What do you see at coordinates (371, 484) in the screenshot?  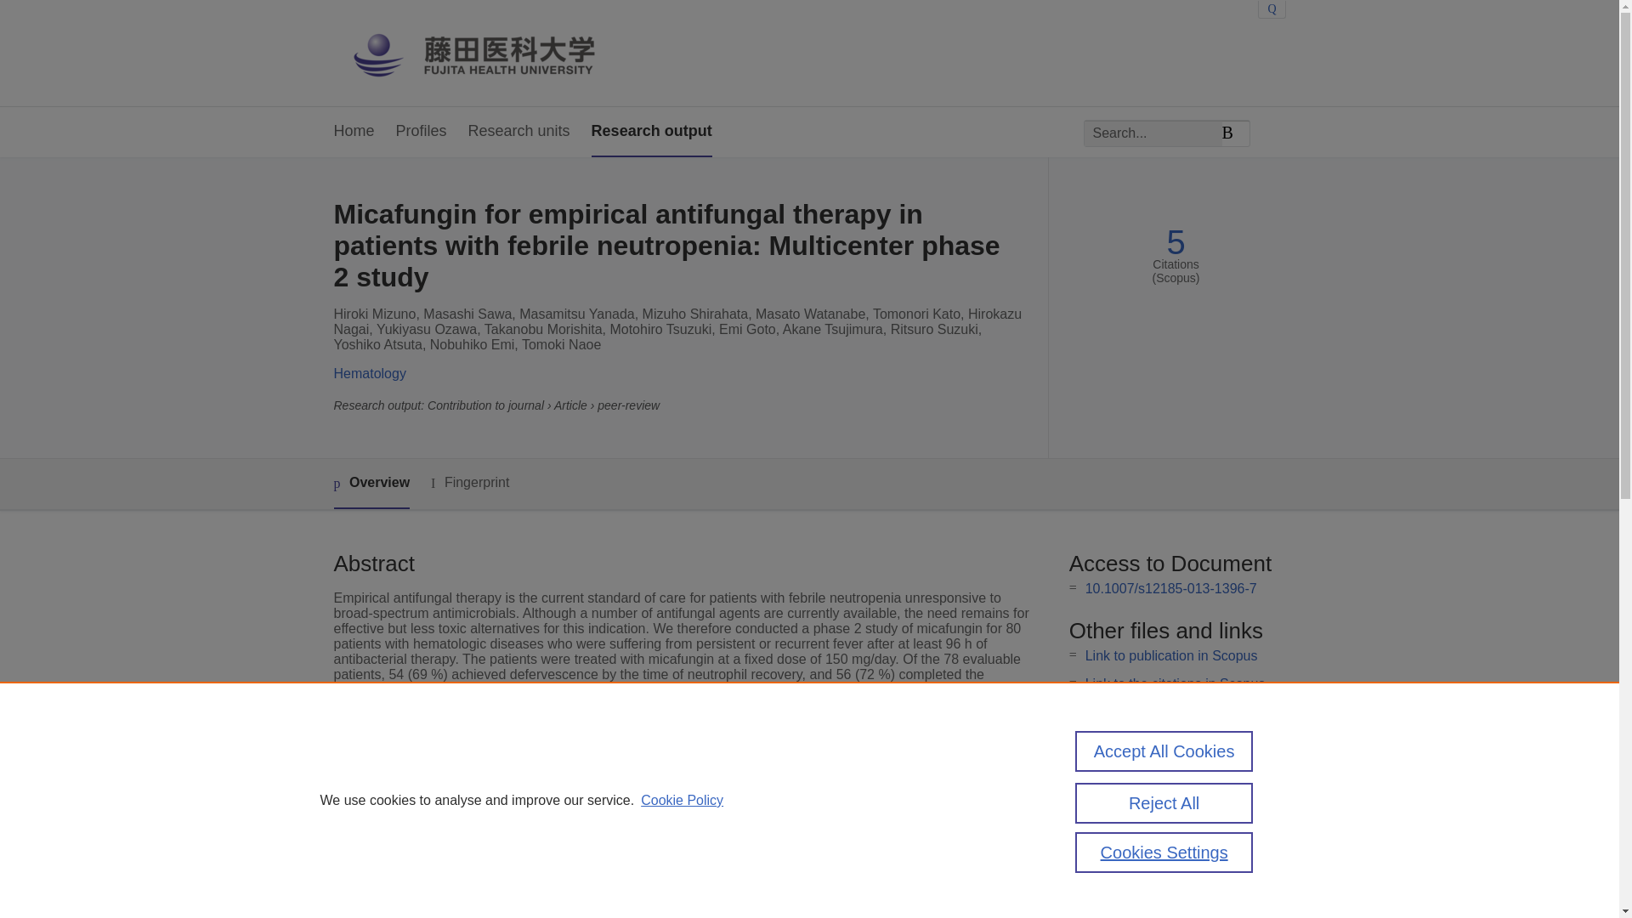 I see `Overview` at bounding box center [371, 484].